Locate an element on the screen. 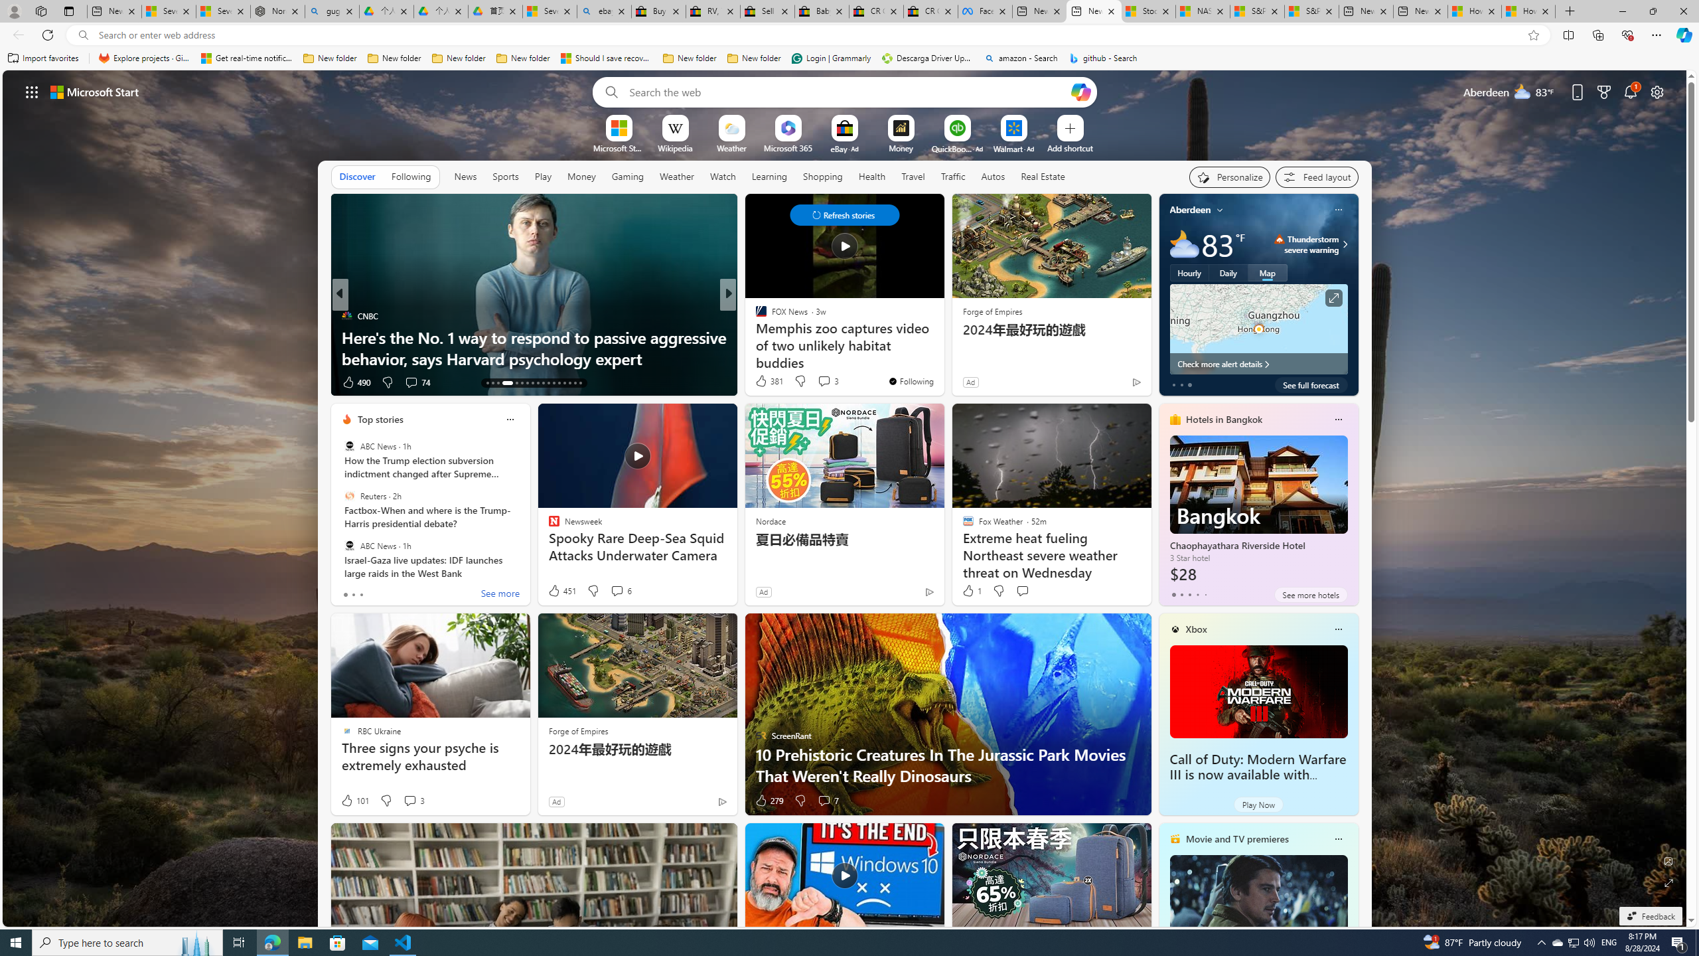 This screenshot has height=956, width=1699. Spotlight Feature is located at coordinates (346, 316).